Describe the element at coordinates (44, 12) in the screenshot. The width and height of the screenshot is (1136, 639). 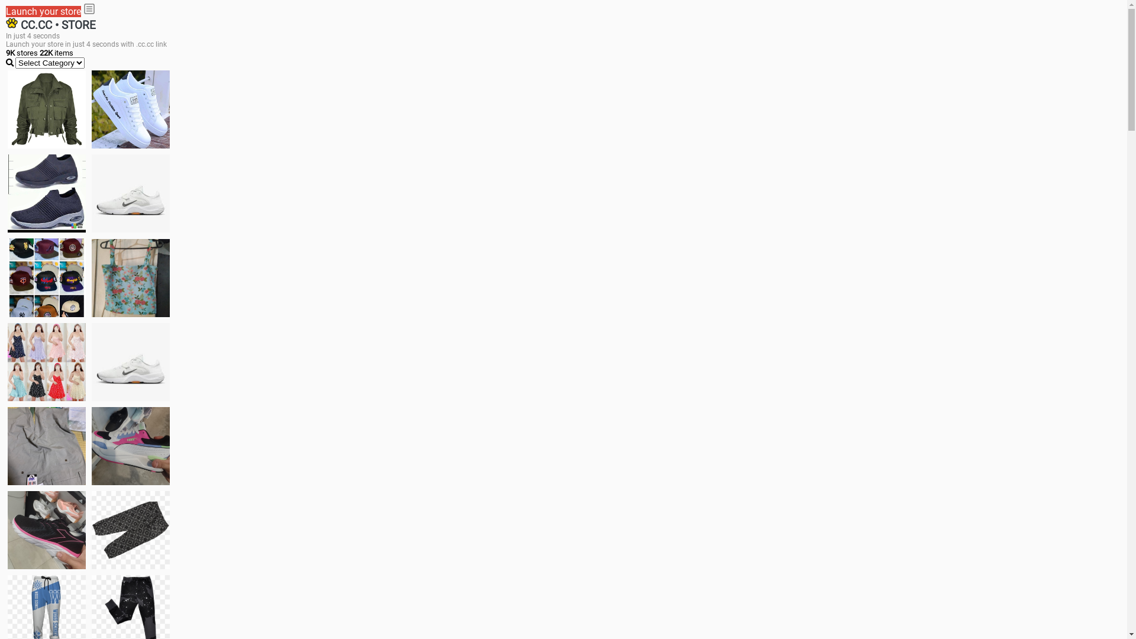
I see `Launch your store` at that location.